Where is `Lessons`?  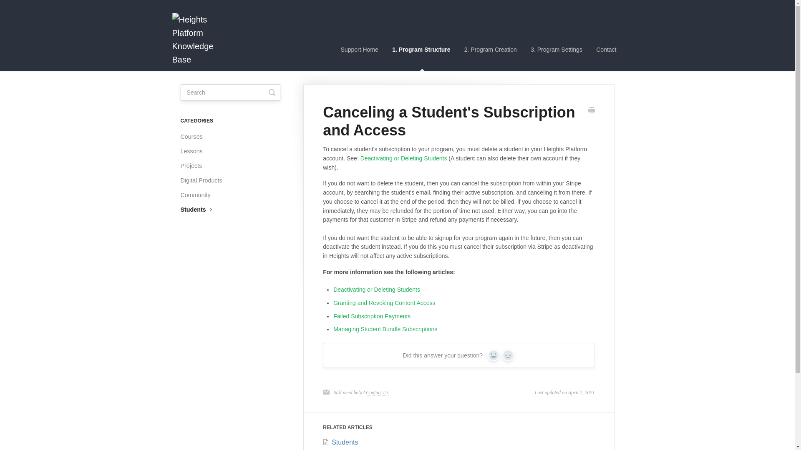
Lessons is located at coordinates (194, 151).